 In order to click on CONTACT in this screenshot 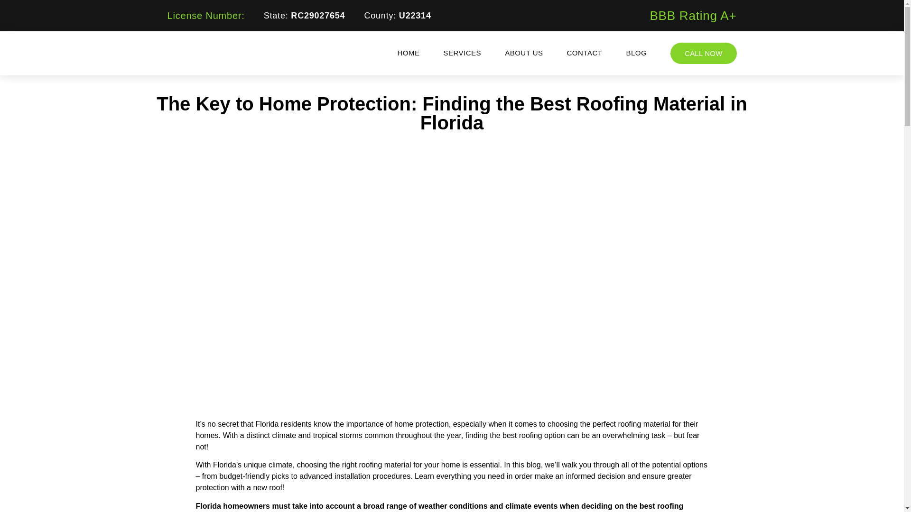, I will do `click(585, 53)`.